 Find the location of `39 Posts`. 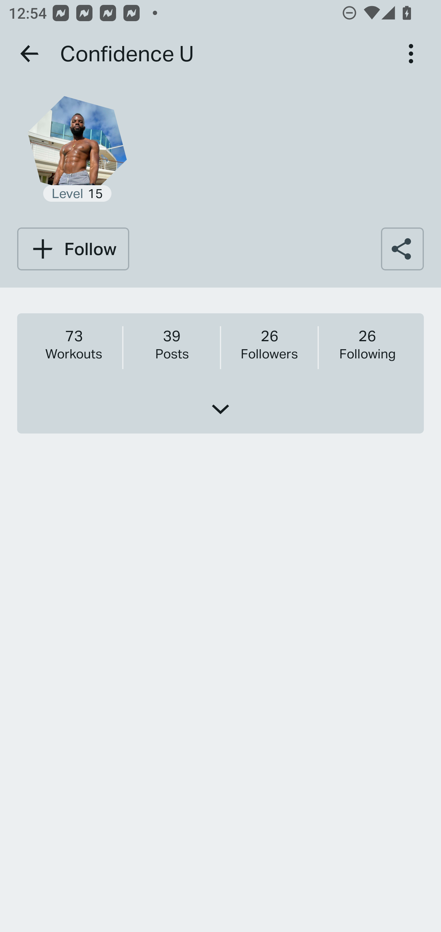

39 Posts is located at coordinates (171, 344).